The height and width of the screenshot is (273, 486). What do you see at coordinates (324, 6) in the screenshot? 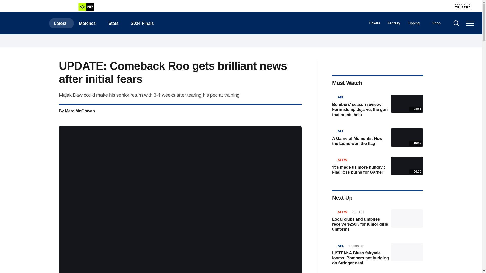
I see `Richmond` at bounding box center [324, 6].